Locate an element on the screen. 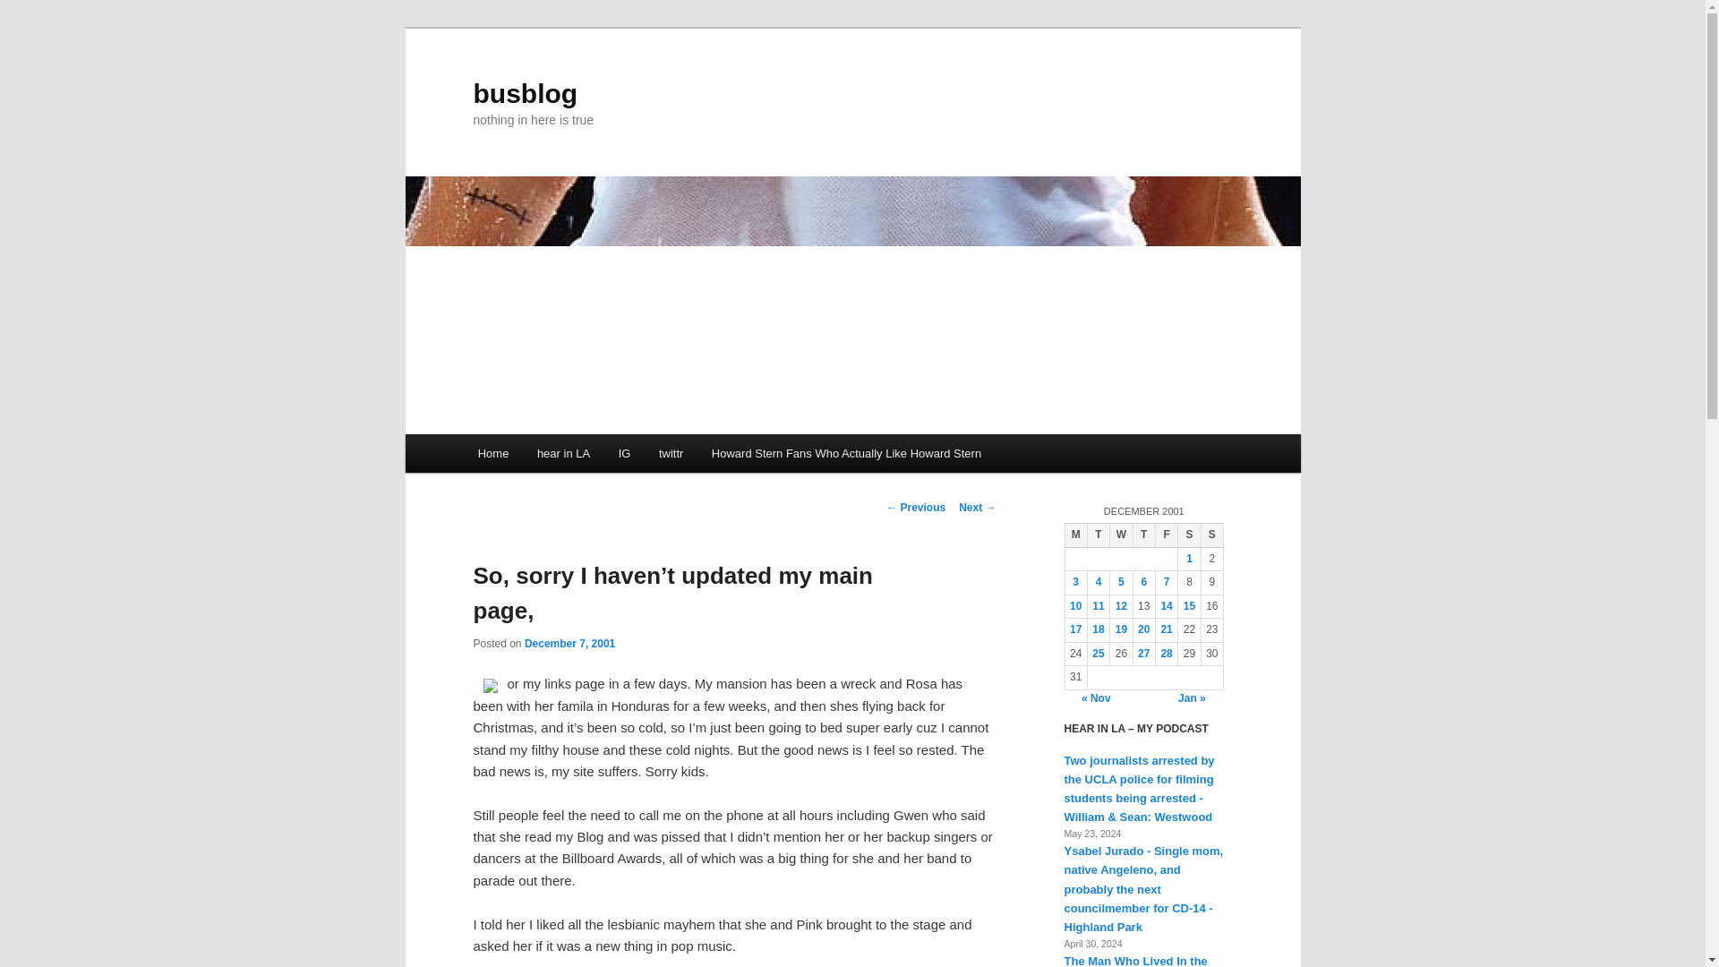 This screenshot has width=1719, height=967. 21 is located at coordinates (1166, 629).